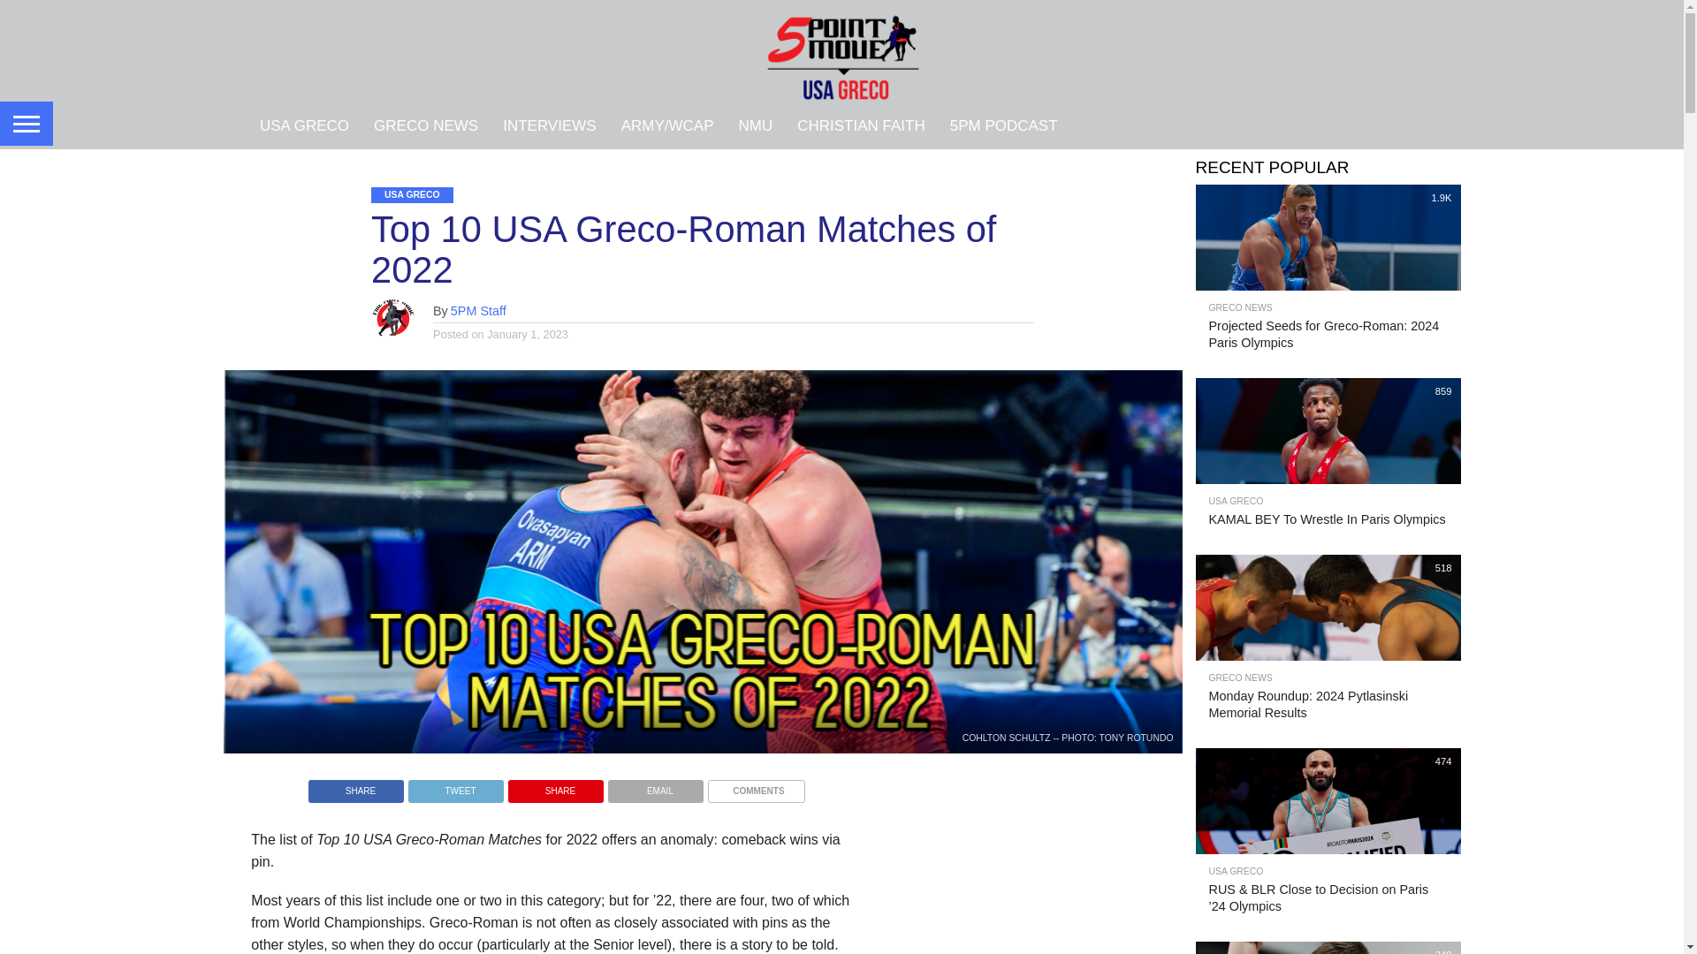 The image size is (1697, 954). Describe the element at coordinates (304, 125) in the screenshot. I see `USA GRECO` at that location.